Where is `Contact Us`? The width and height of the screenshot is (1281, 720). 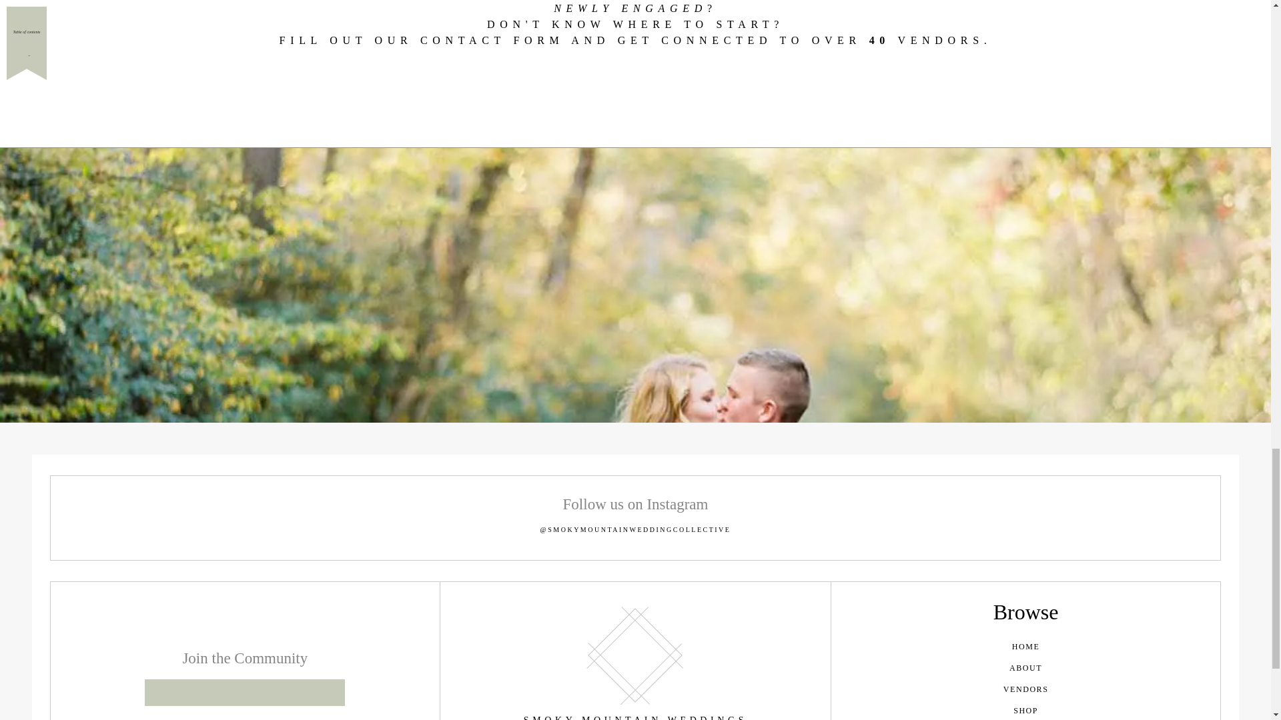 Contact Us is located at coordinates (635, 85).